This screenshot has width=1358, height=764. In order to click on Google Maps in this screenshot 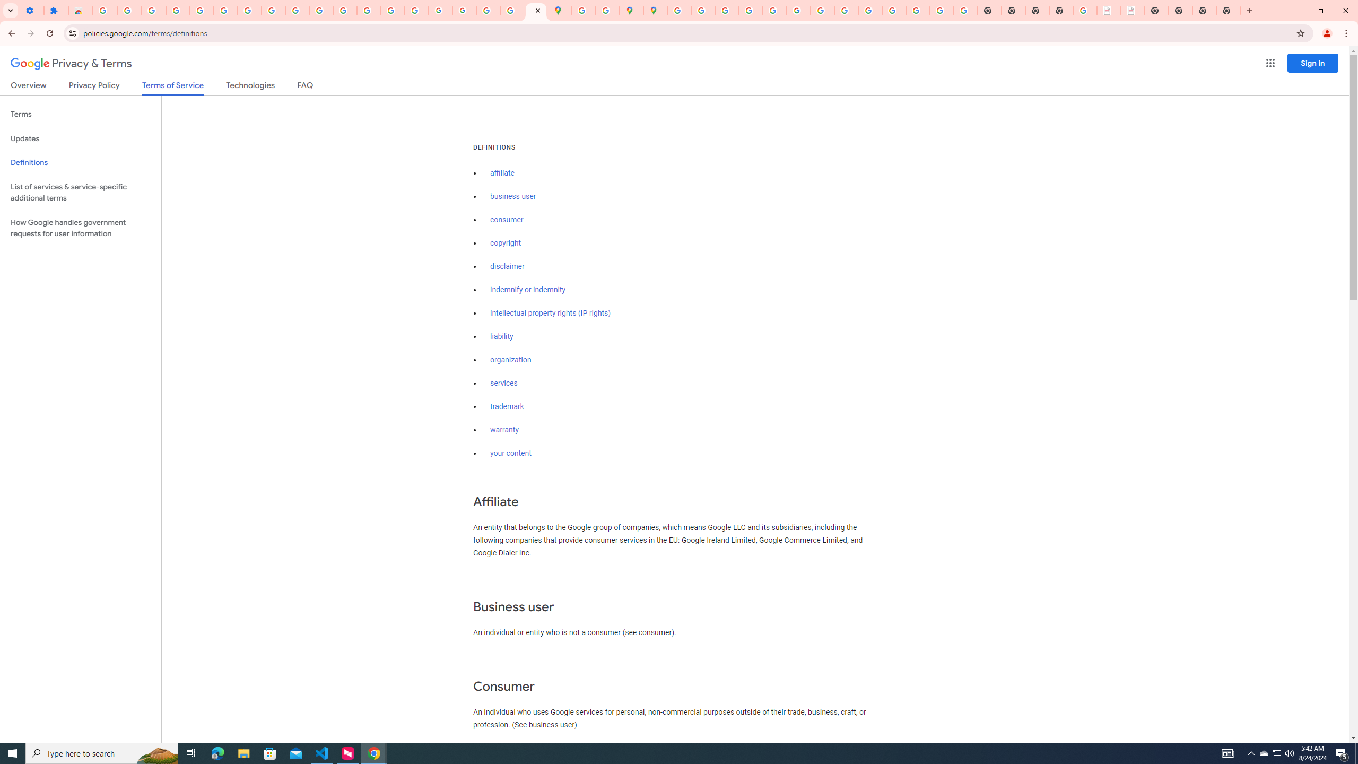, I will do `click(560, 11)`.